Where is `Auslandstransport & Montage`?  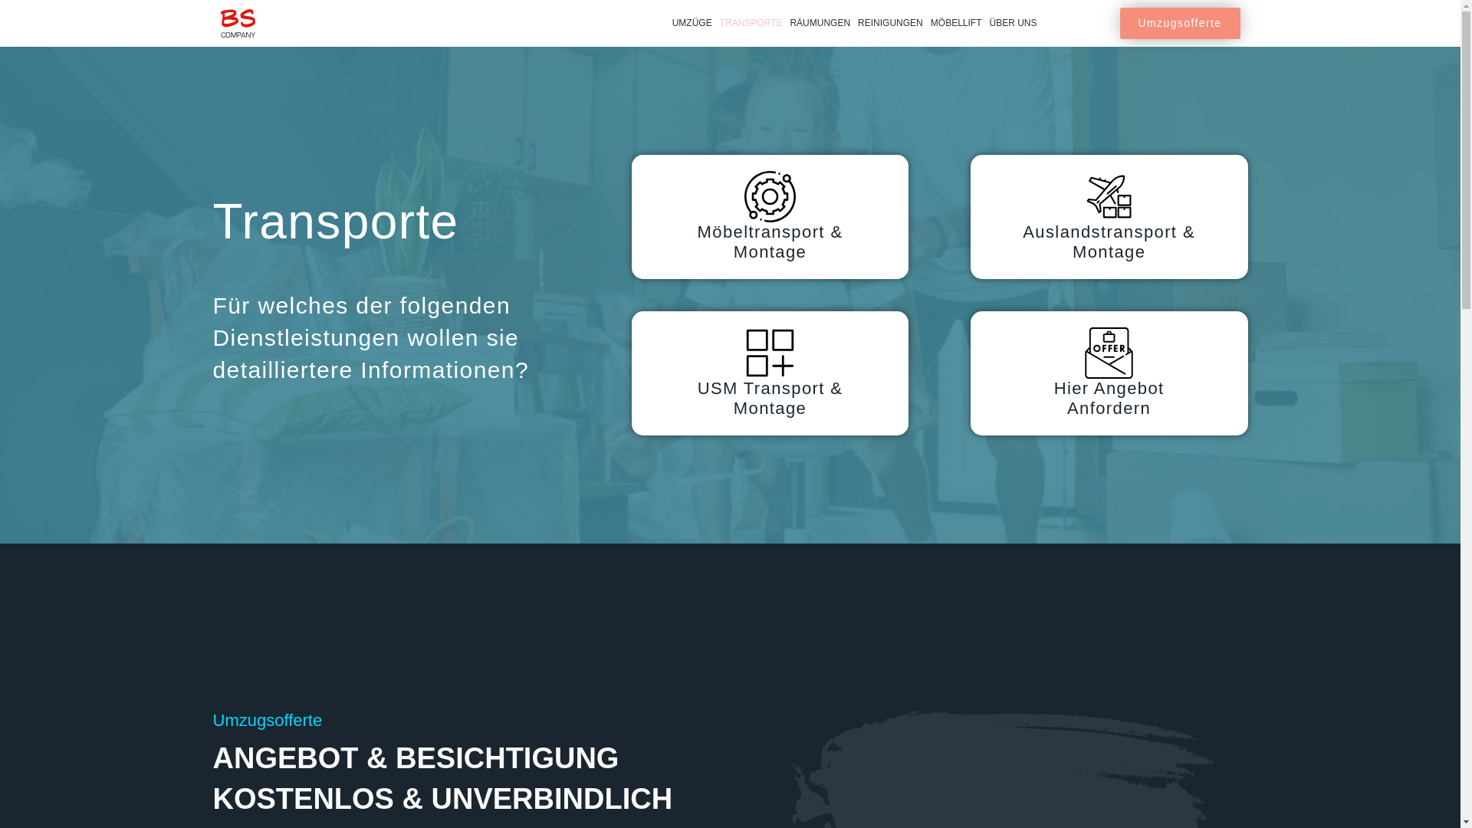 Auslandstransport & Montage is located at coordinates (1109, 217).